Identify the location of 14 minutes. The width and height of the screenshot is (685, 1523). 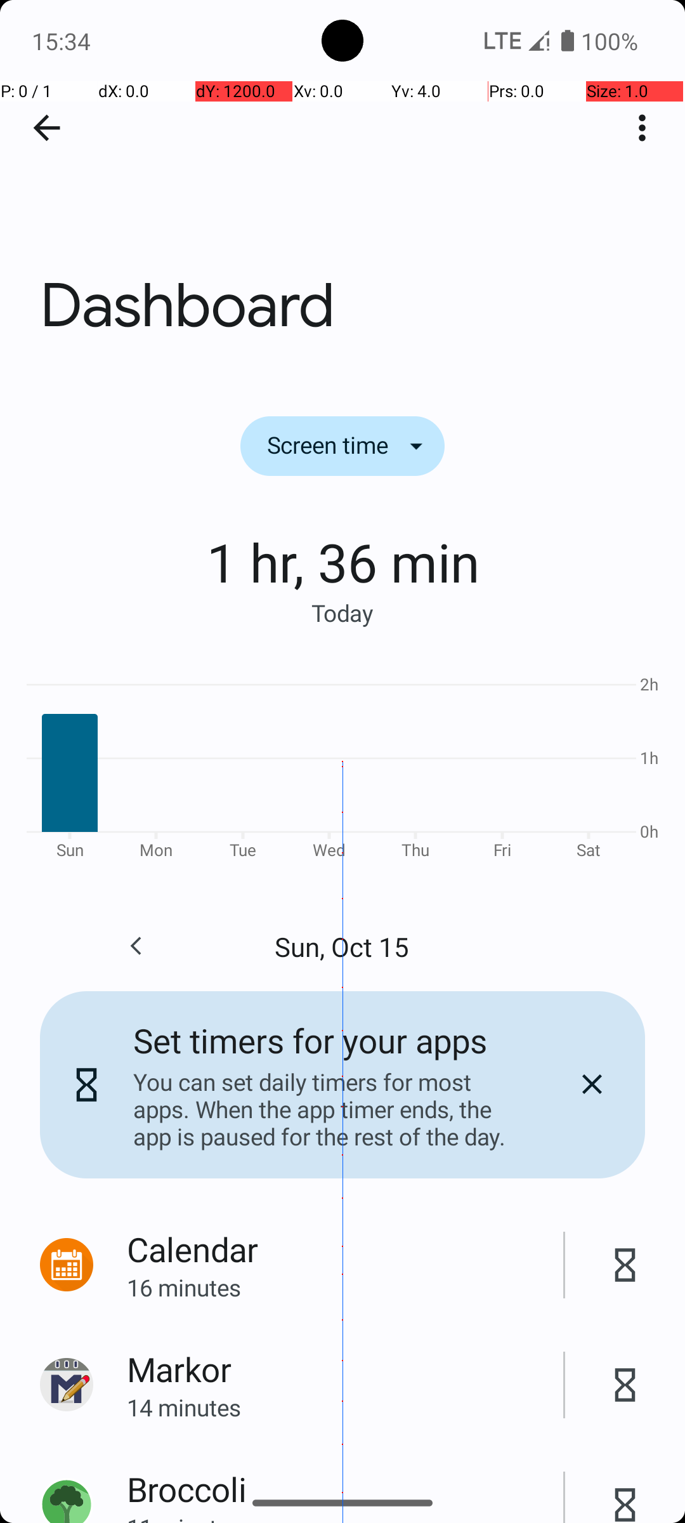
(345, 1408).